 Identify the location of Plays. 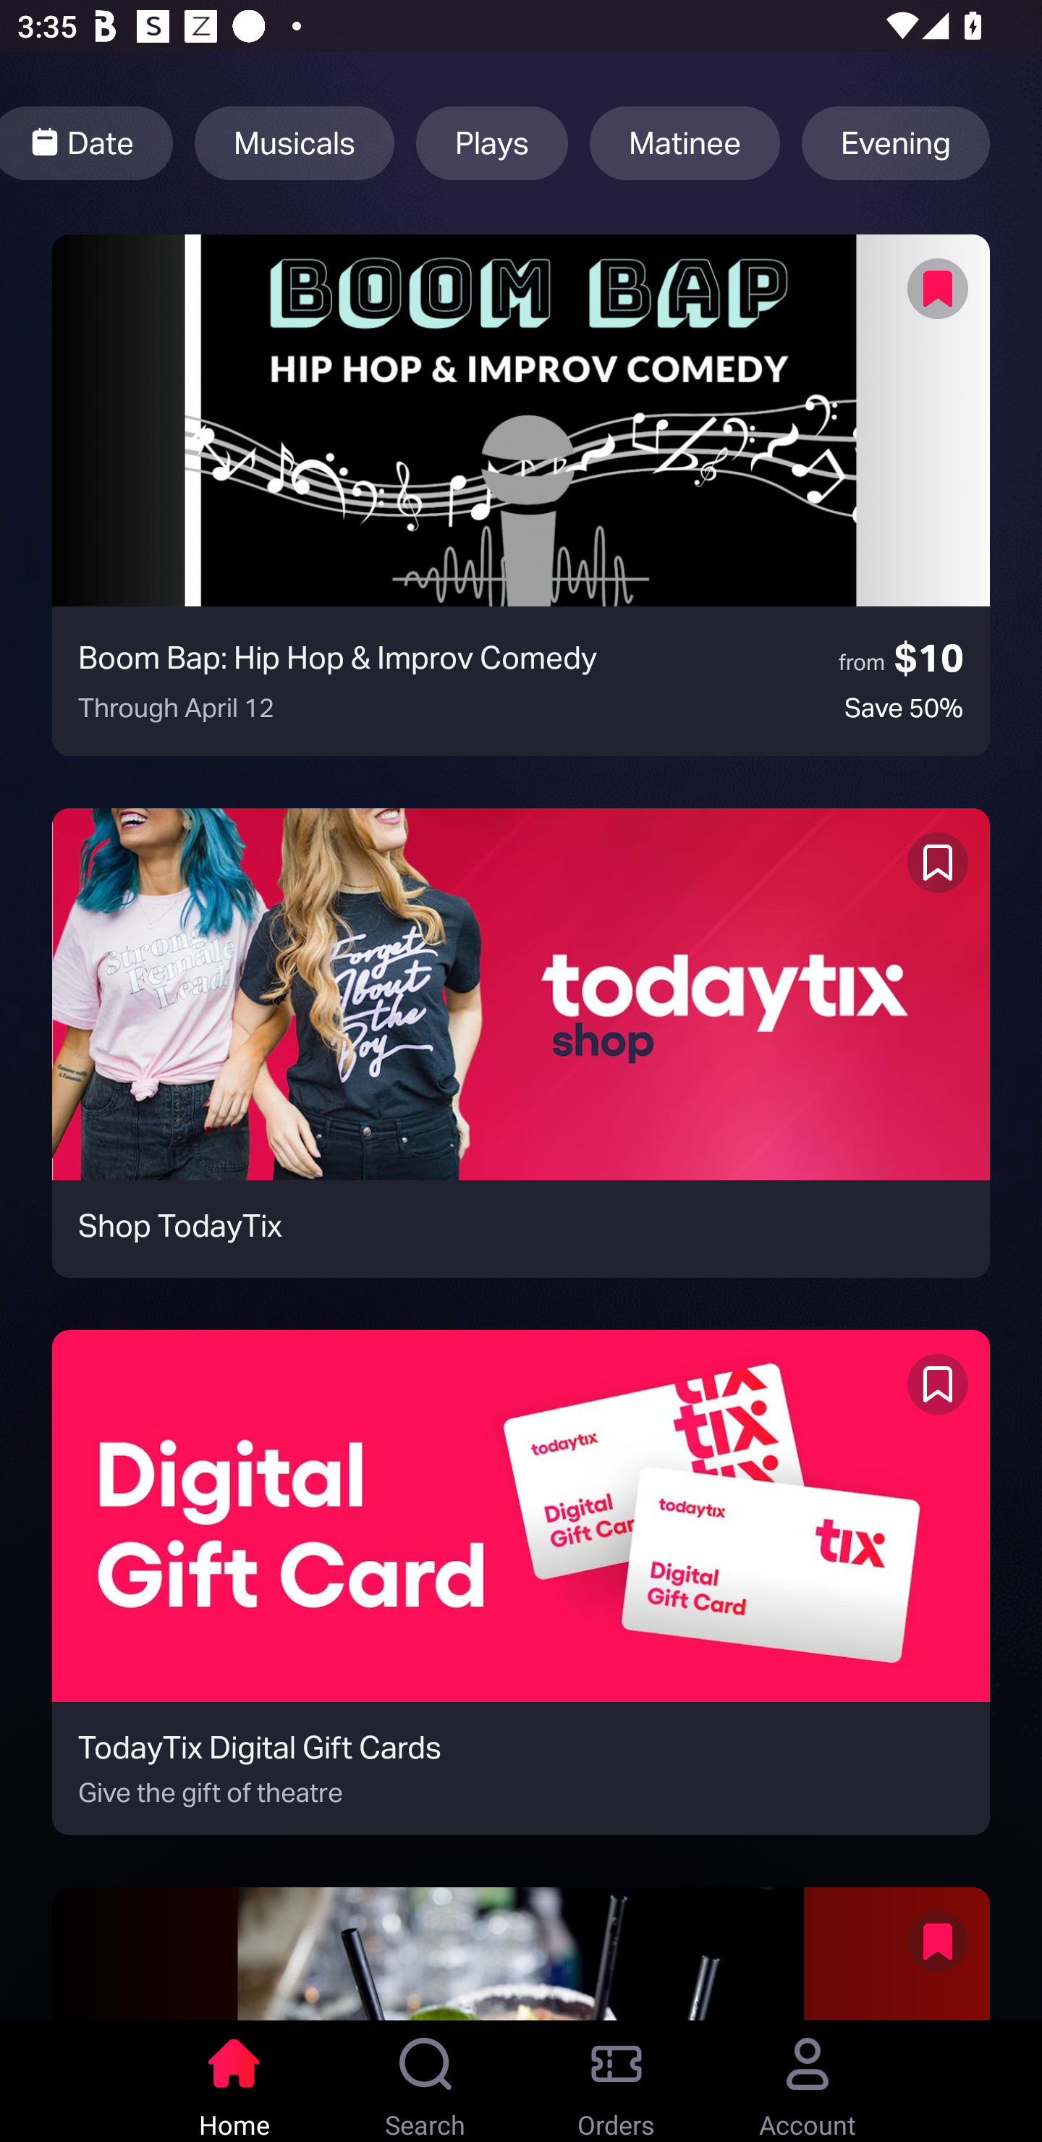
(491, 143).